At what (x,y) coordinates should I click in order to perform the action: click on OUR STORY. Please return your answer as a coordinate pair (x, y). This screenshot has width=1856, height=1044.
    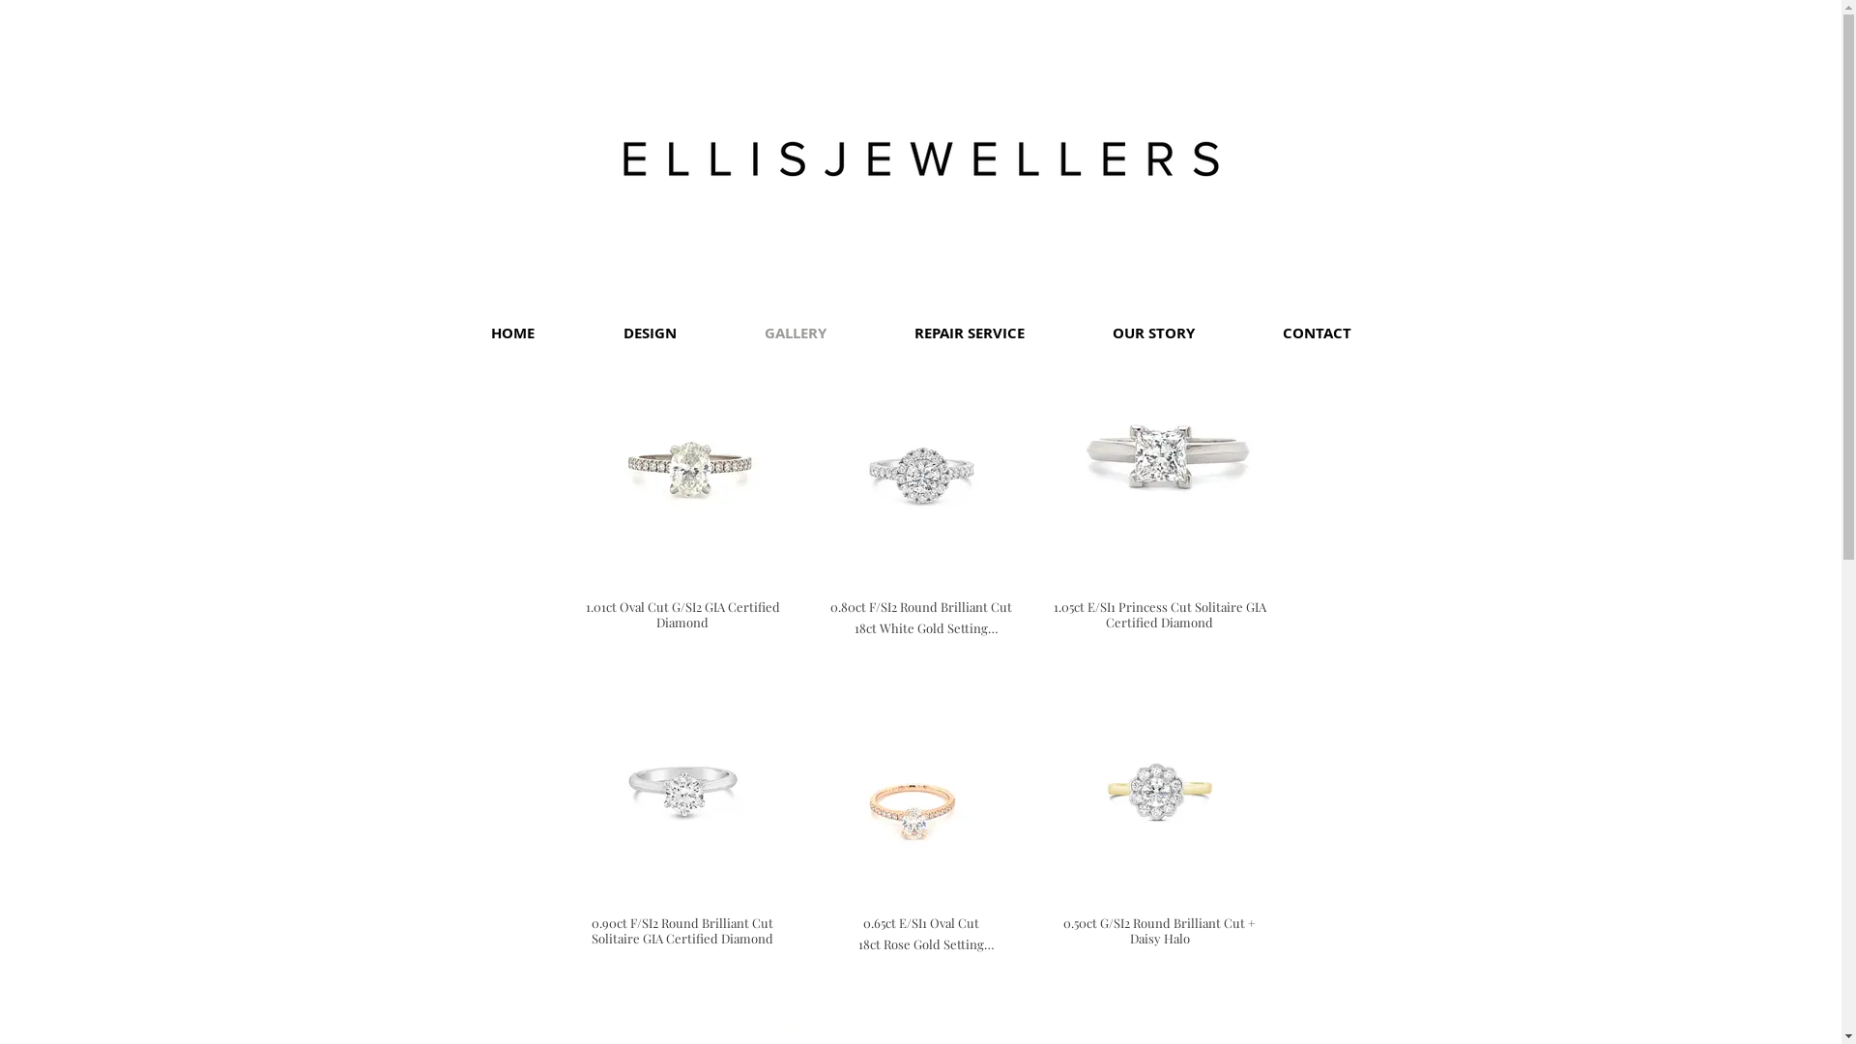
    Looking at the image, I should click on (1152, 333).